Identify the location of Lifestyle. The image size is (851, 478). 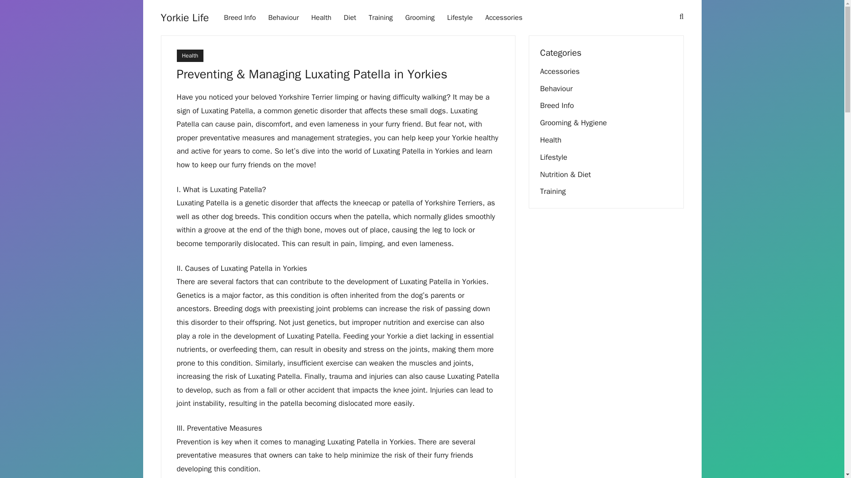
(460, 18).